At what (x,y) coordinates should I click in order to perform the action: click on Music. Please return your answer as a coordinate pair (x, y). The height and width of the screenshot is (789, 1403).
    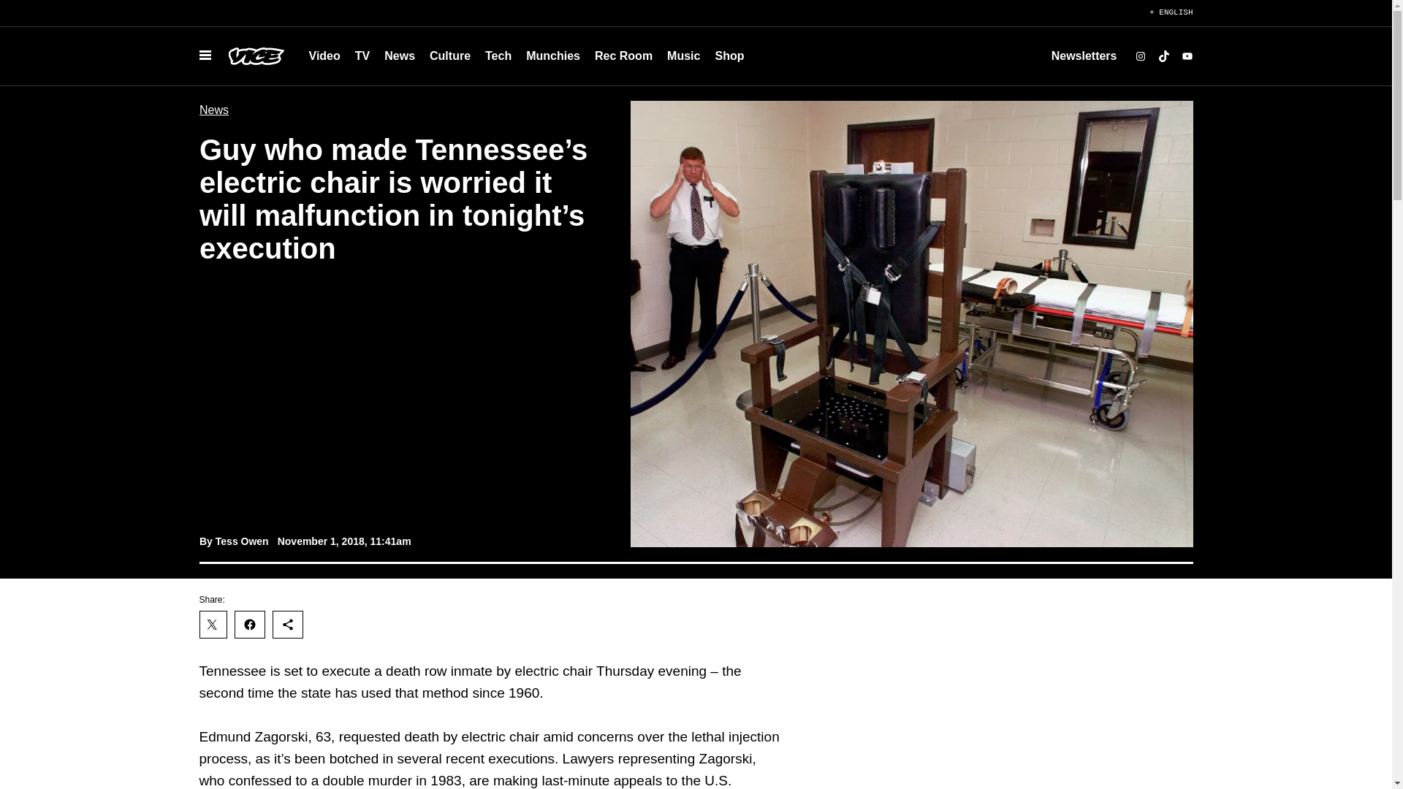
    Looking at the image, I should click on (683, 56).